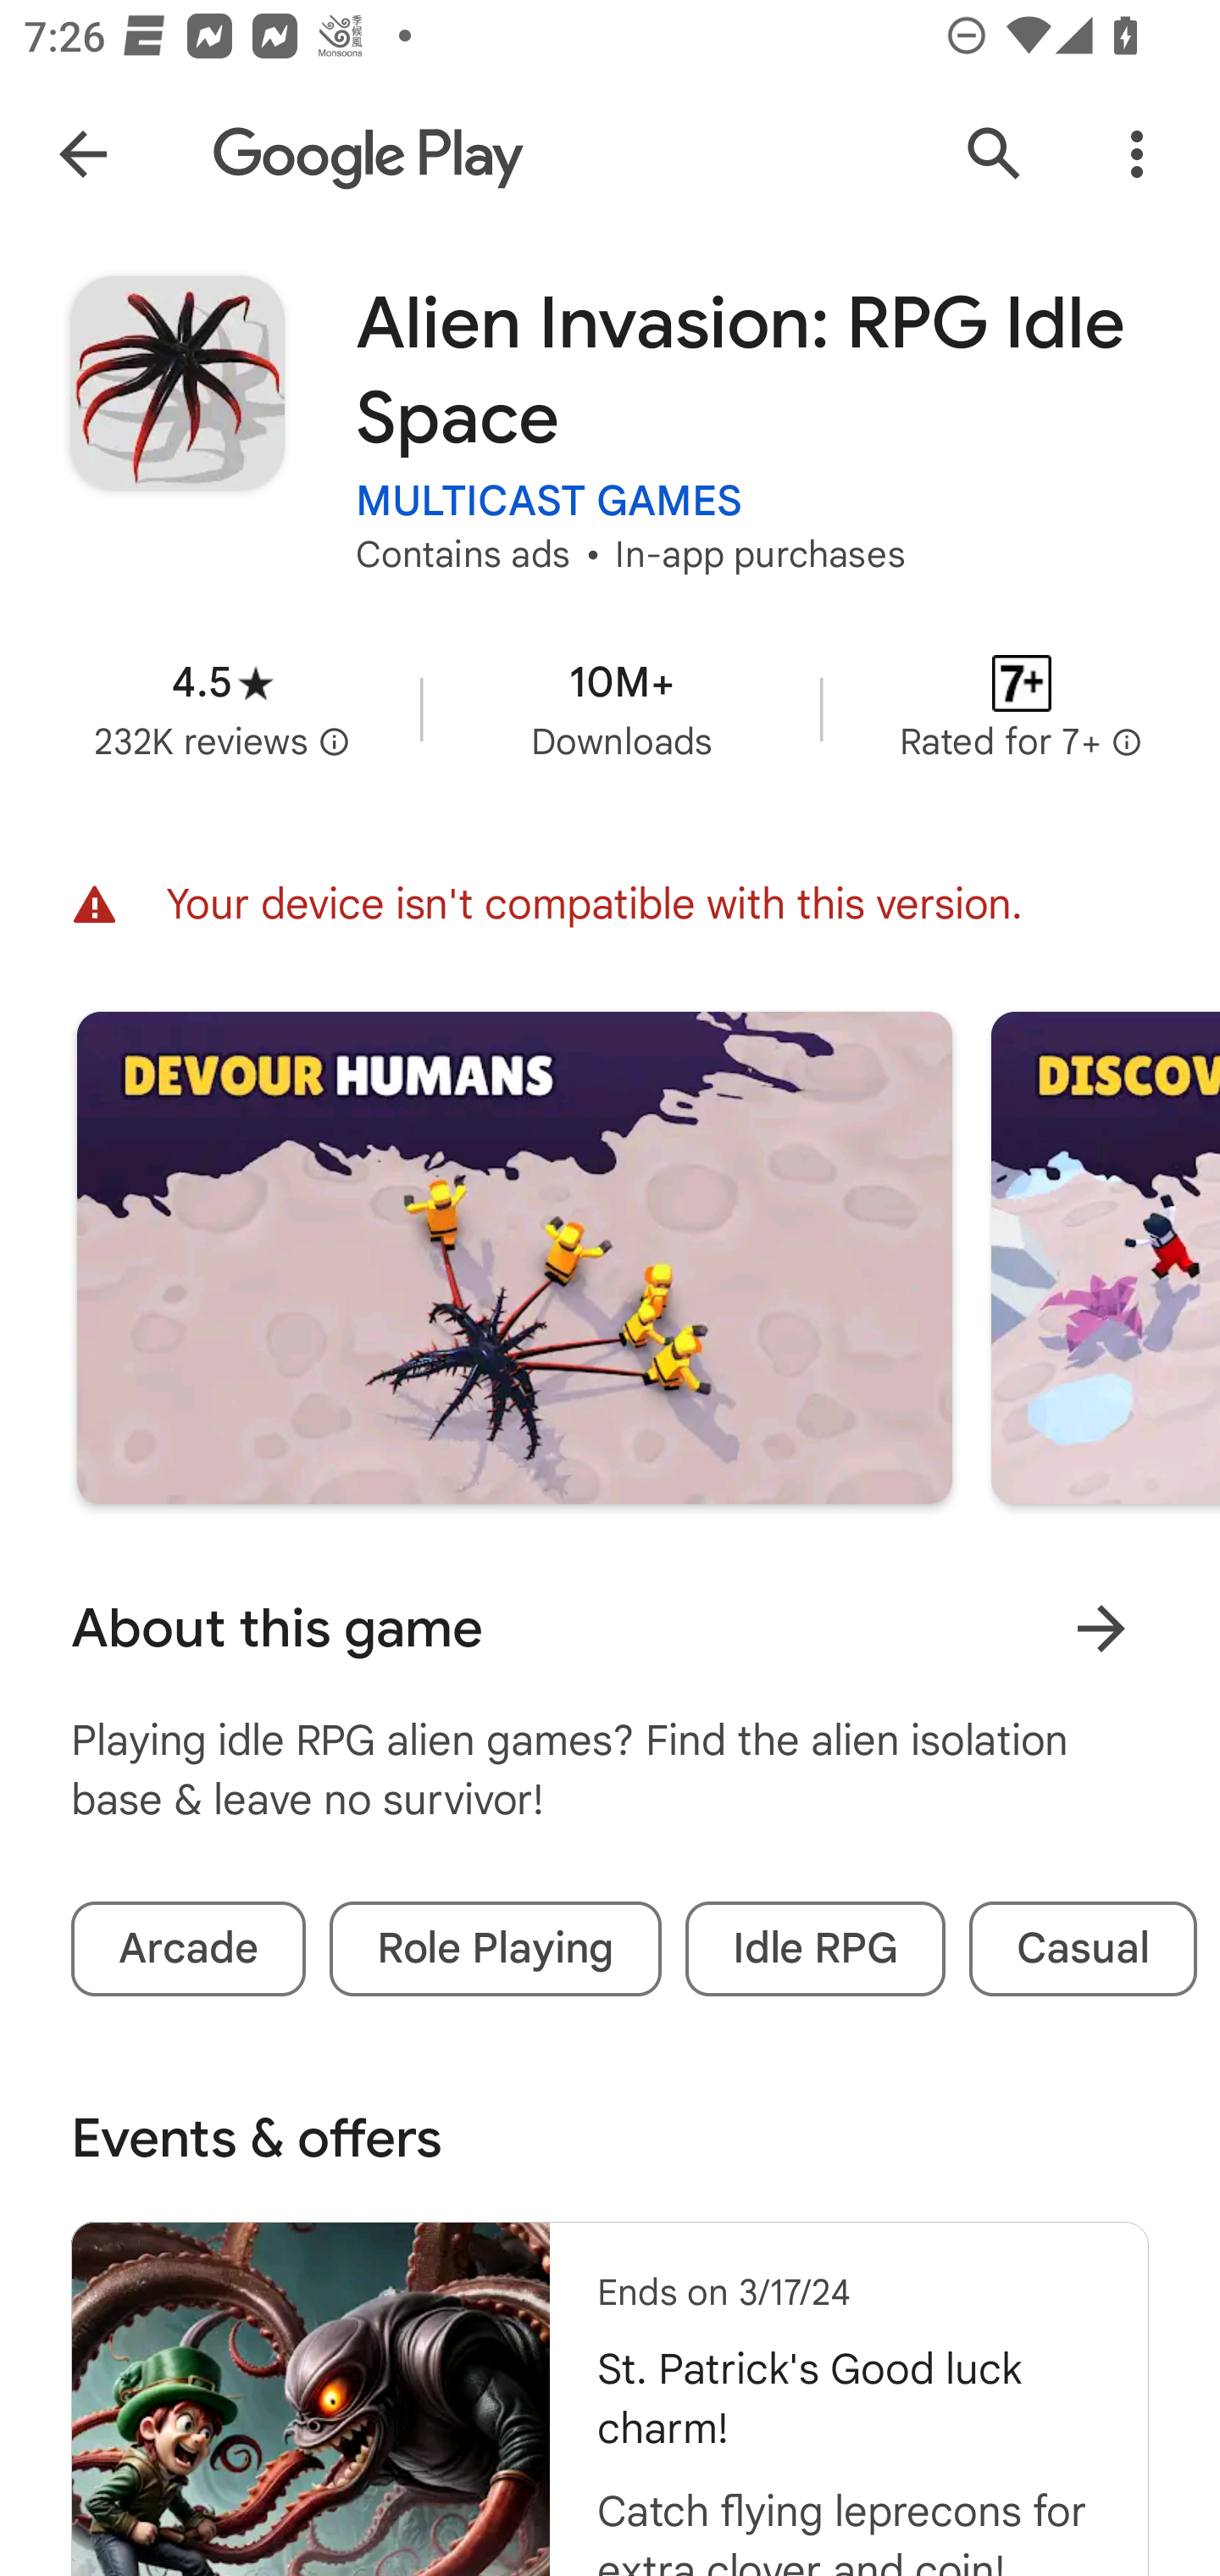 The height and width of the screenshot is (2576, 1220). What do you see at coordinates (1101, 1629) in the screenshot?
I see `Learn more About this game` at bounding box center [1101, 1629].